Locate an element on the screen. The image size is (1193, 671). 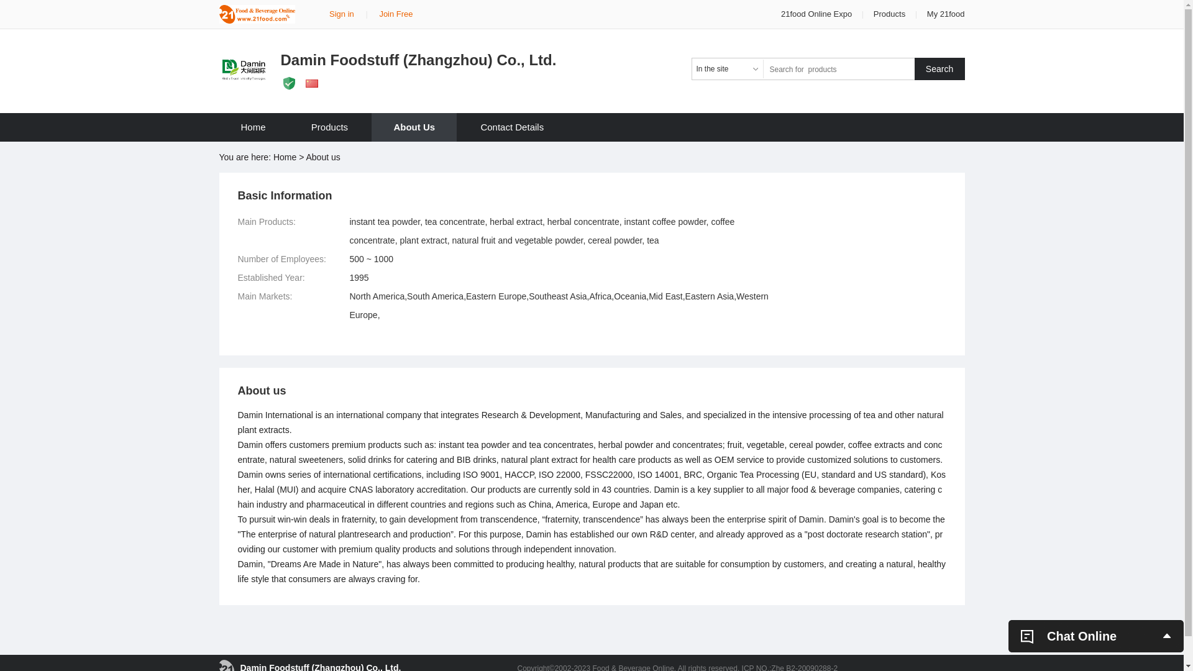
Sign in is located at coordinates (342, 14).